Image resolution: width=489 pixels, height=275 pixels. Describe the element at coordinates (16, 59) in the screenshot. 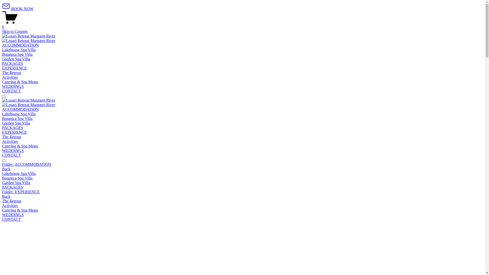

I see `Garden Spa Villa` at that location.